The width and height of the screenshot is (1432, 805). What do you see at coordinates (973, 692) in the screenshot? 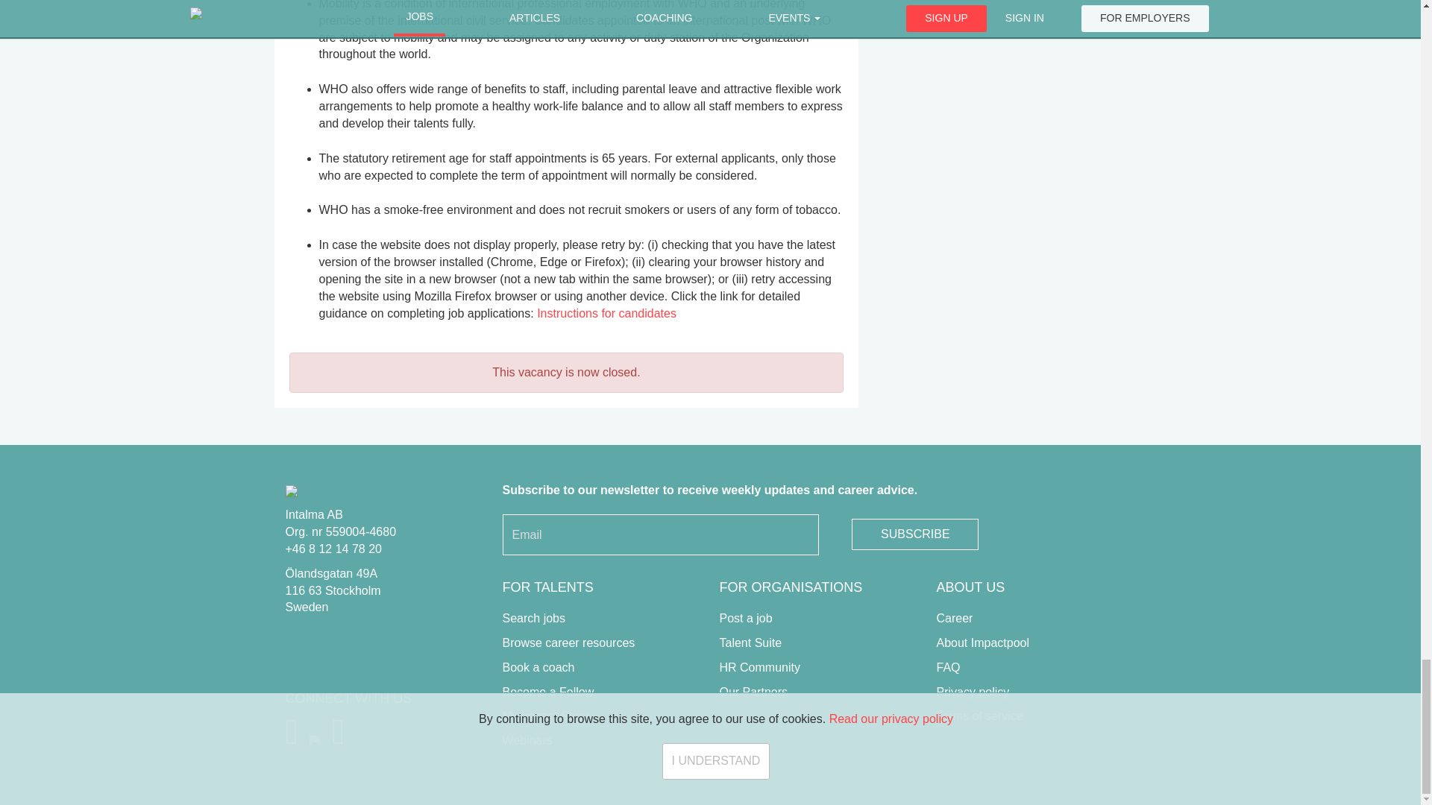
I see `Privacy policy` at bounding box center [973, 692].